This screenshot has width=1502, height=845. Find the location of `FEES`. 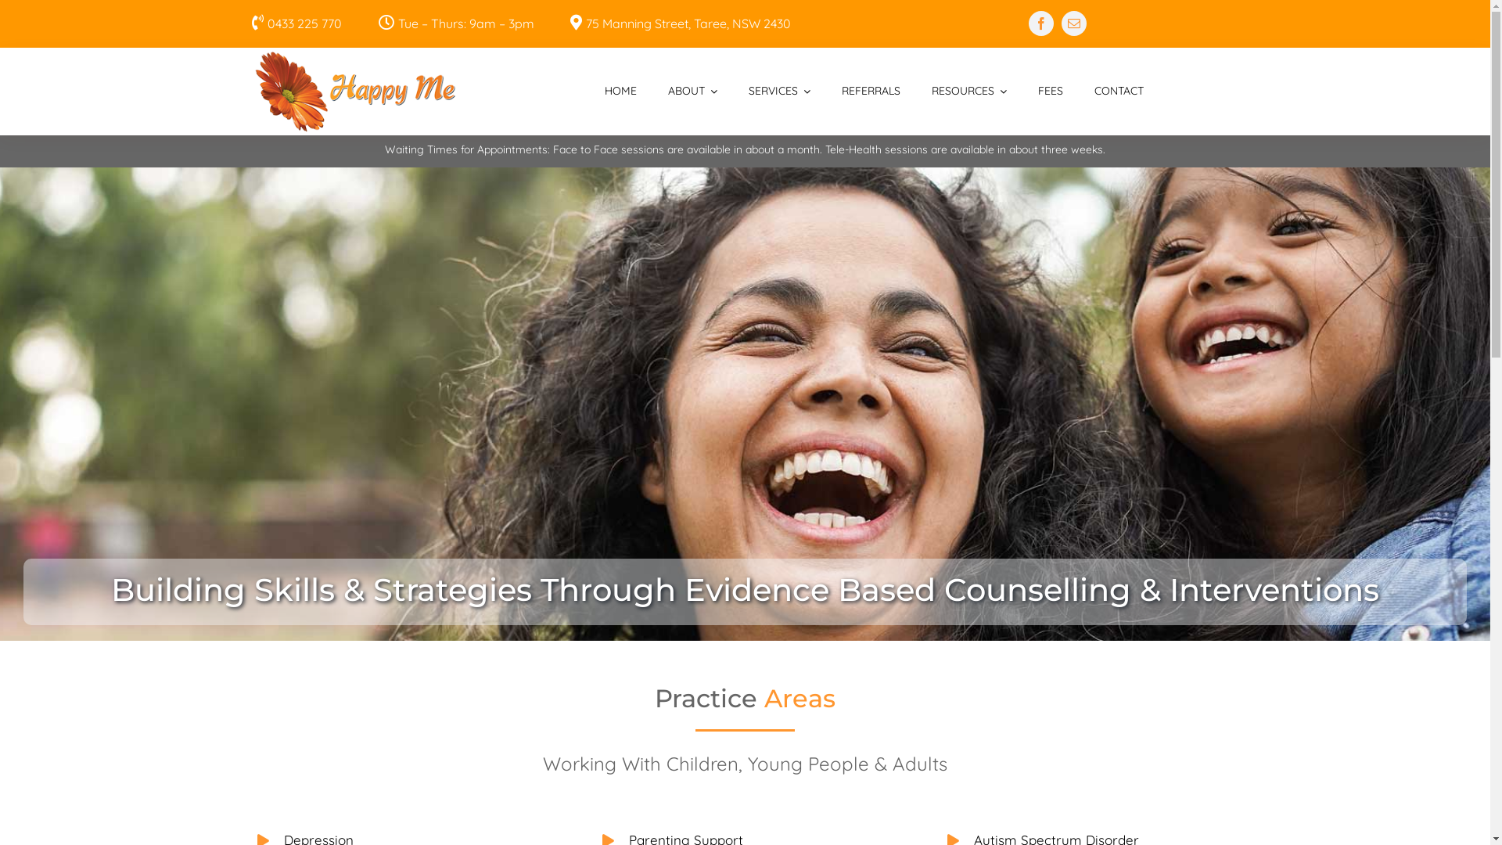

FEES is located at coordinates (1051, 92).